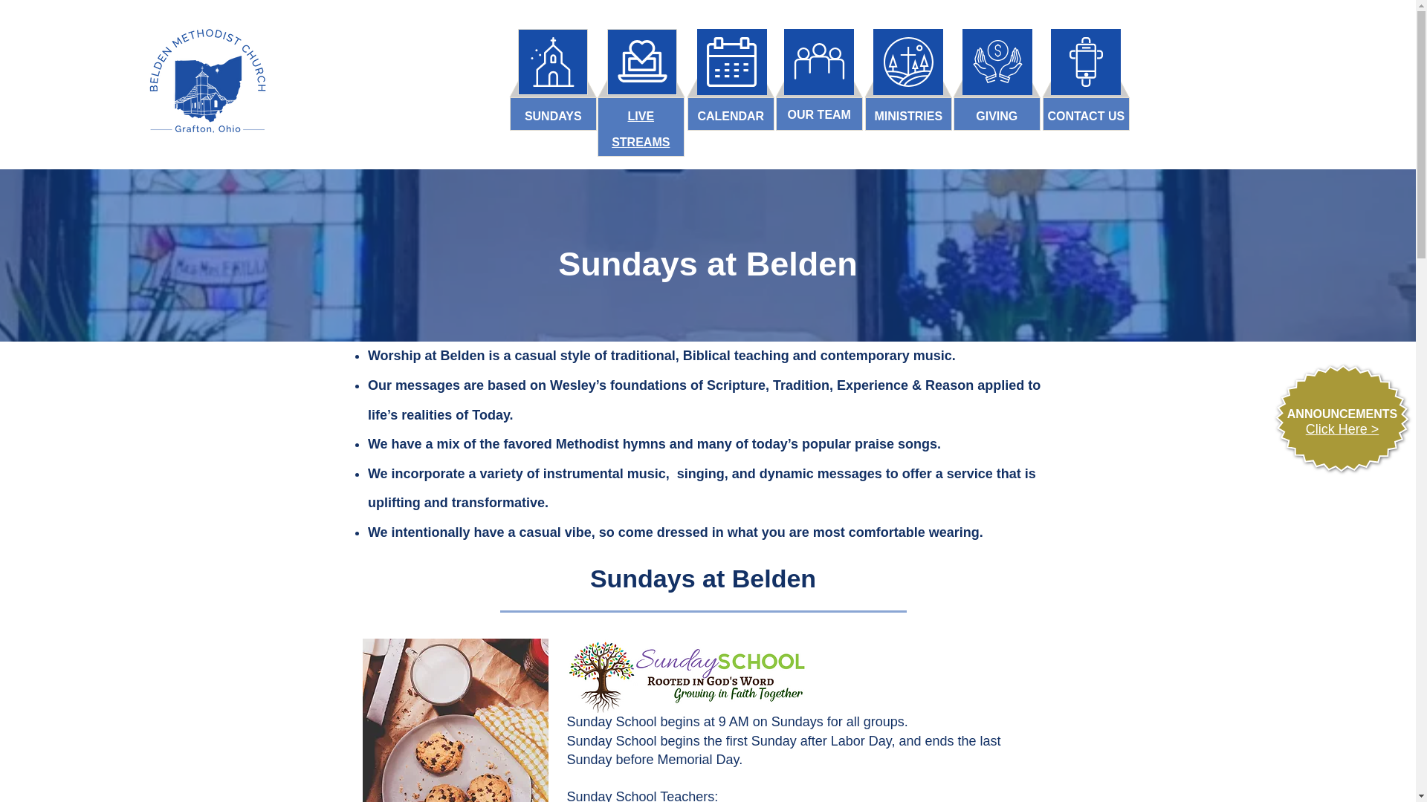  What do you see at coordinates (907, 116) in the screenshot?
I see `MINISTRIES` at bounding box center [907, 116].